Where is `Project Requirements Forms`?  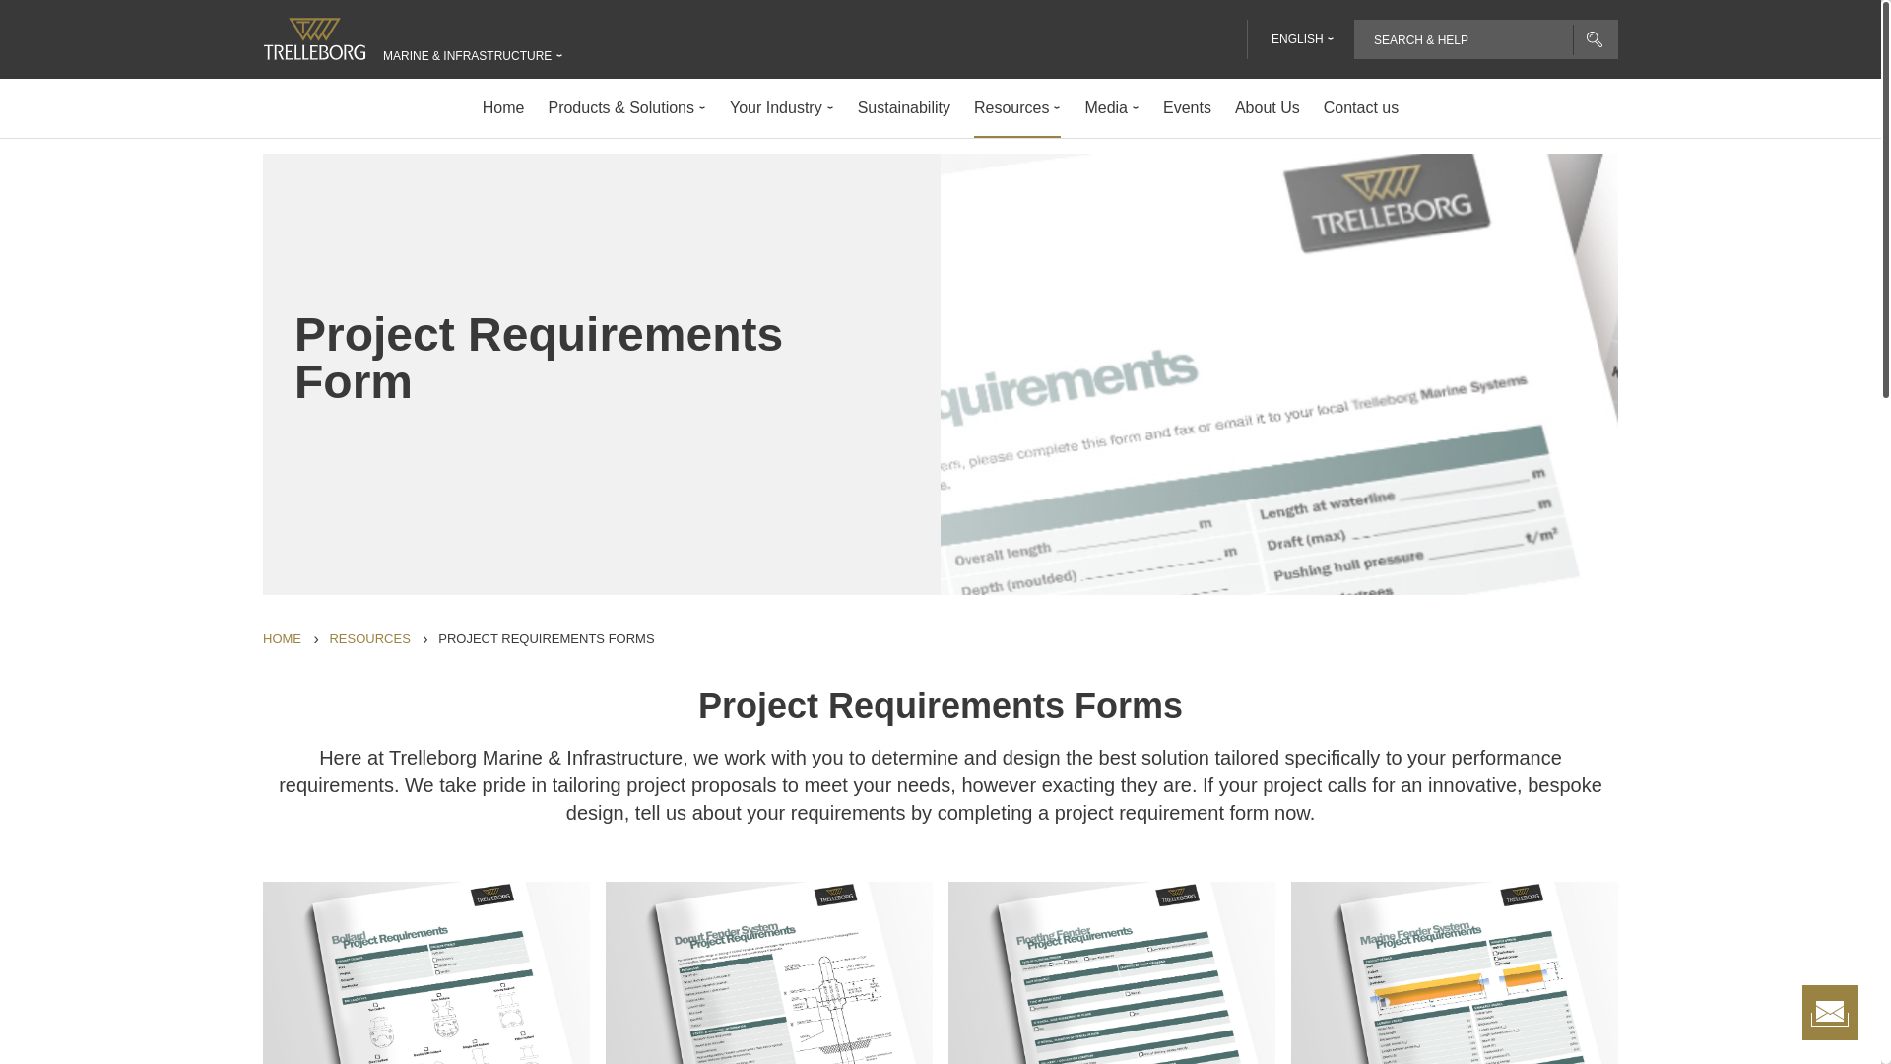
Project Requirements Forms is located at coordinates (546, 640).